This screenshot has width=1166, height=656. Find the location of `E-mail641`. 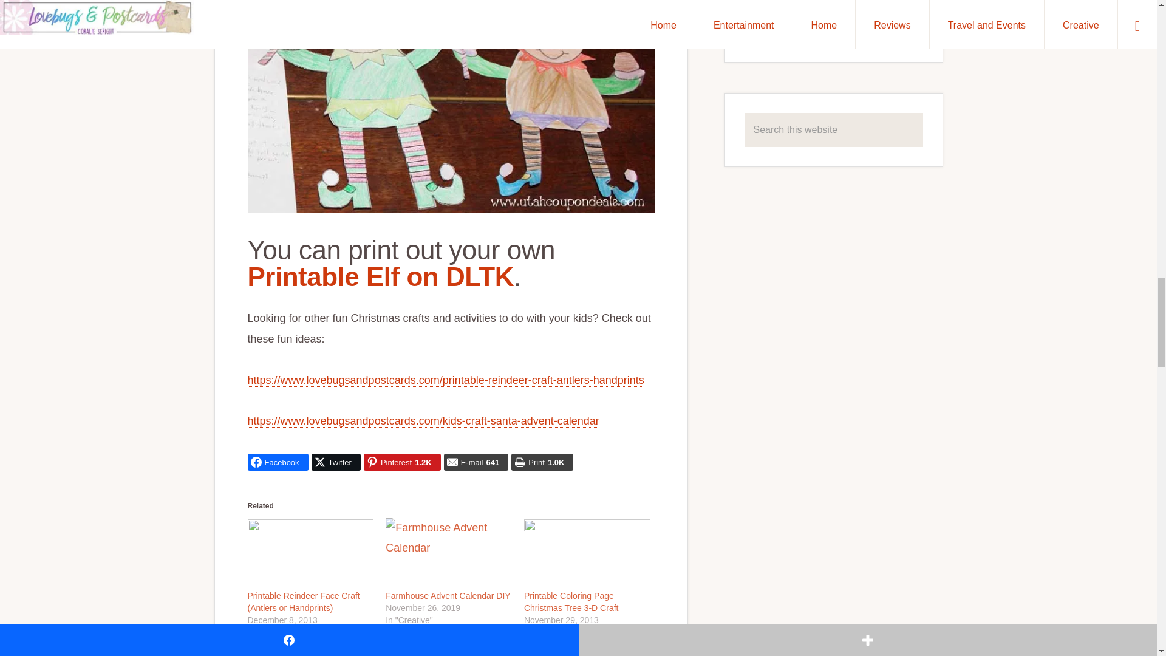

E-mail641 is located at coordinates (476, 462).